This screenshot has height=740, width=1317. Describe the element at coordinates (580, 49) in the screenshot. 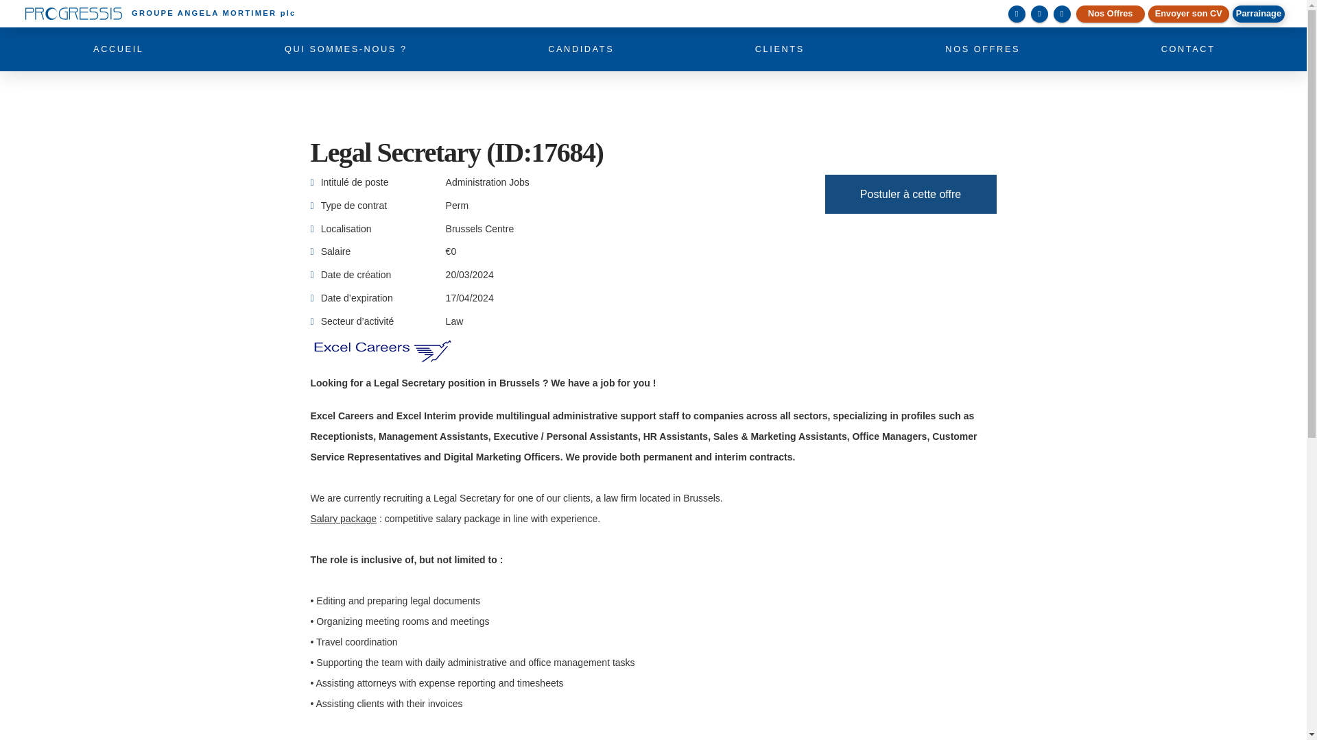

I see `CANDIDATS` at that location.